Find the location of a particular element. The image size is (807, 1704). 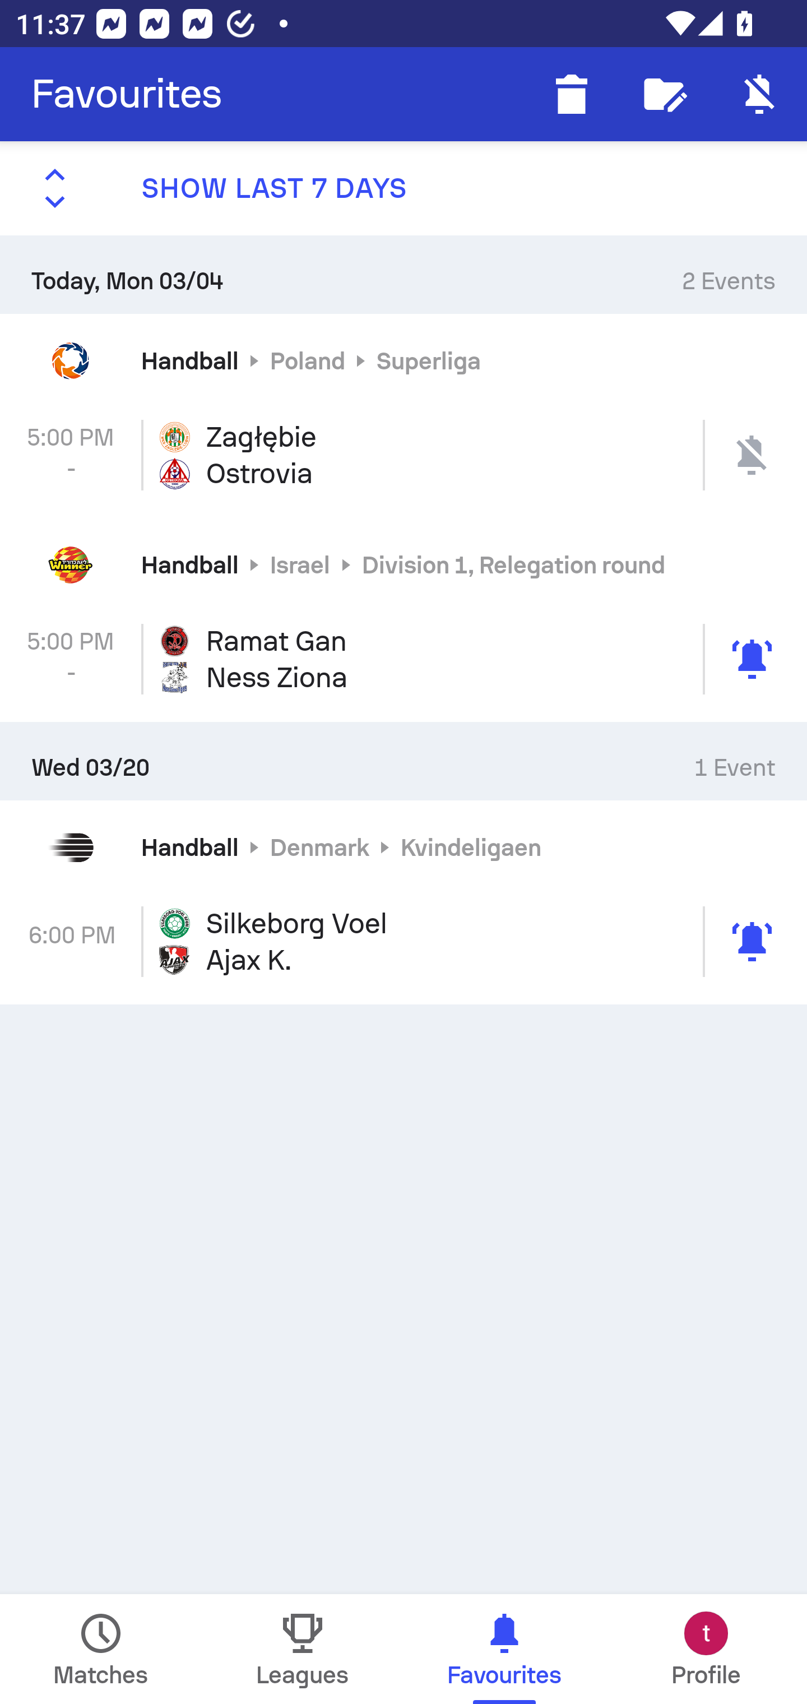

Handball Denmark Kvindeligaen is located at coordinates (403, 848).